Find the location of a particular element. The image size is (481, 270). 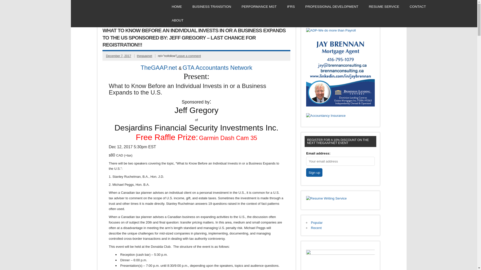

CONTACT is located at coordinates (418, 7).